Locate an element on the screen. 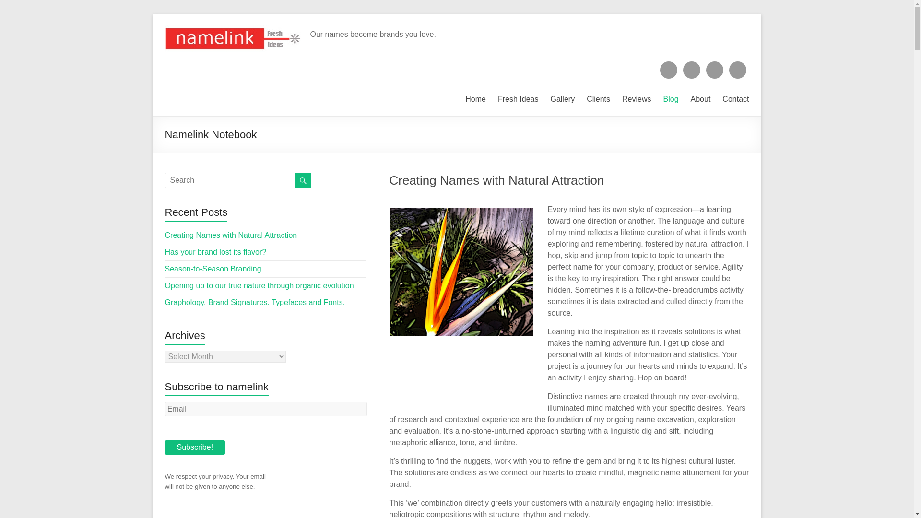 This screenshot has height=518, width=921. Creating Names with Natural Attraction is located at coordinates (497, 180).